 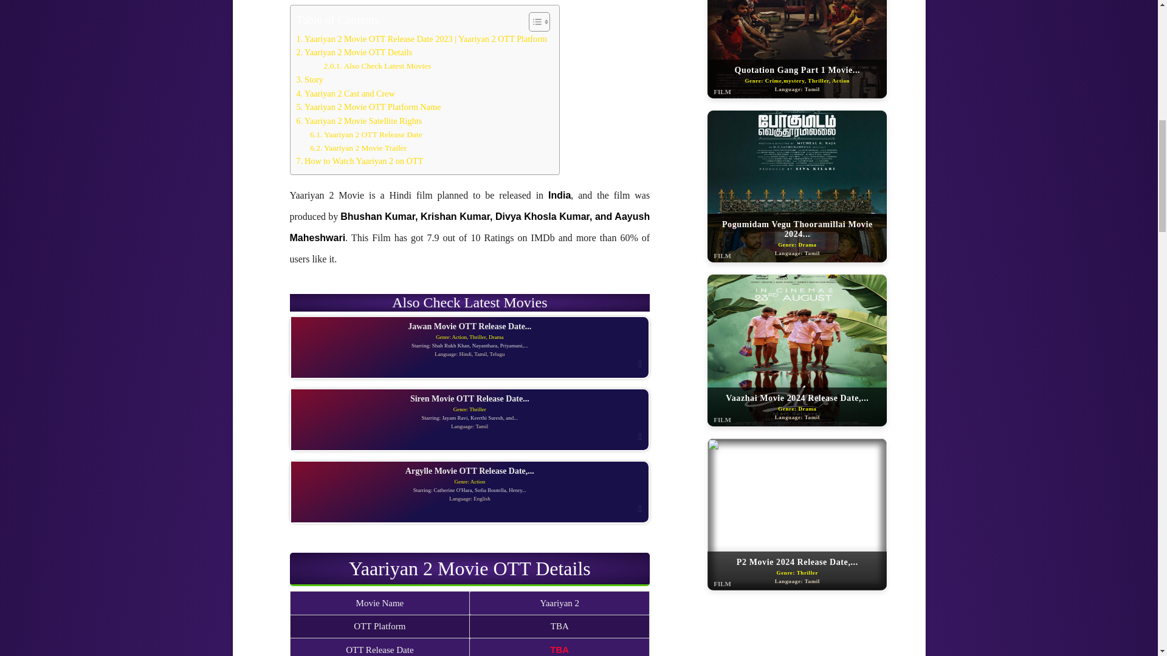 What do you see at coordinates (309, 79) in the screenshot?
I see `Story` at bounding box center [309, 79].